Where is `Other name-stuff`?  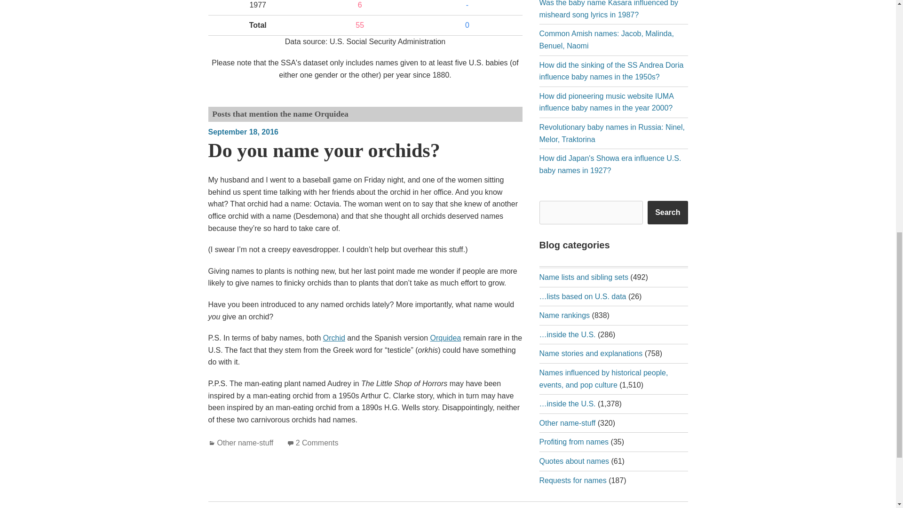
Other name-stuff is located at coordinates (246, 443).